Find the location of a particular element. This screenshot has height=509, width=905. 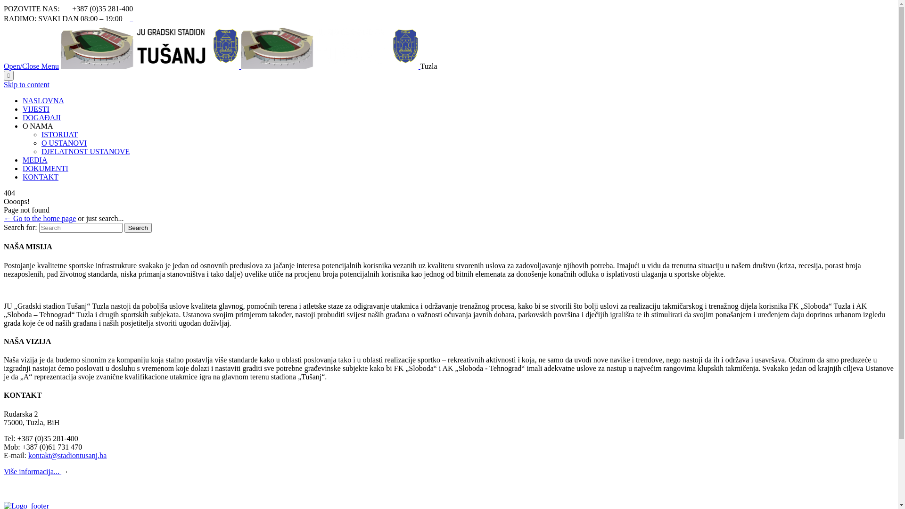

MEDIA is located at coordinates (35, 160).